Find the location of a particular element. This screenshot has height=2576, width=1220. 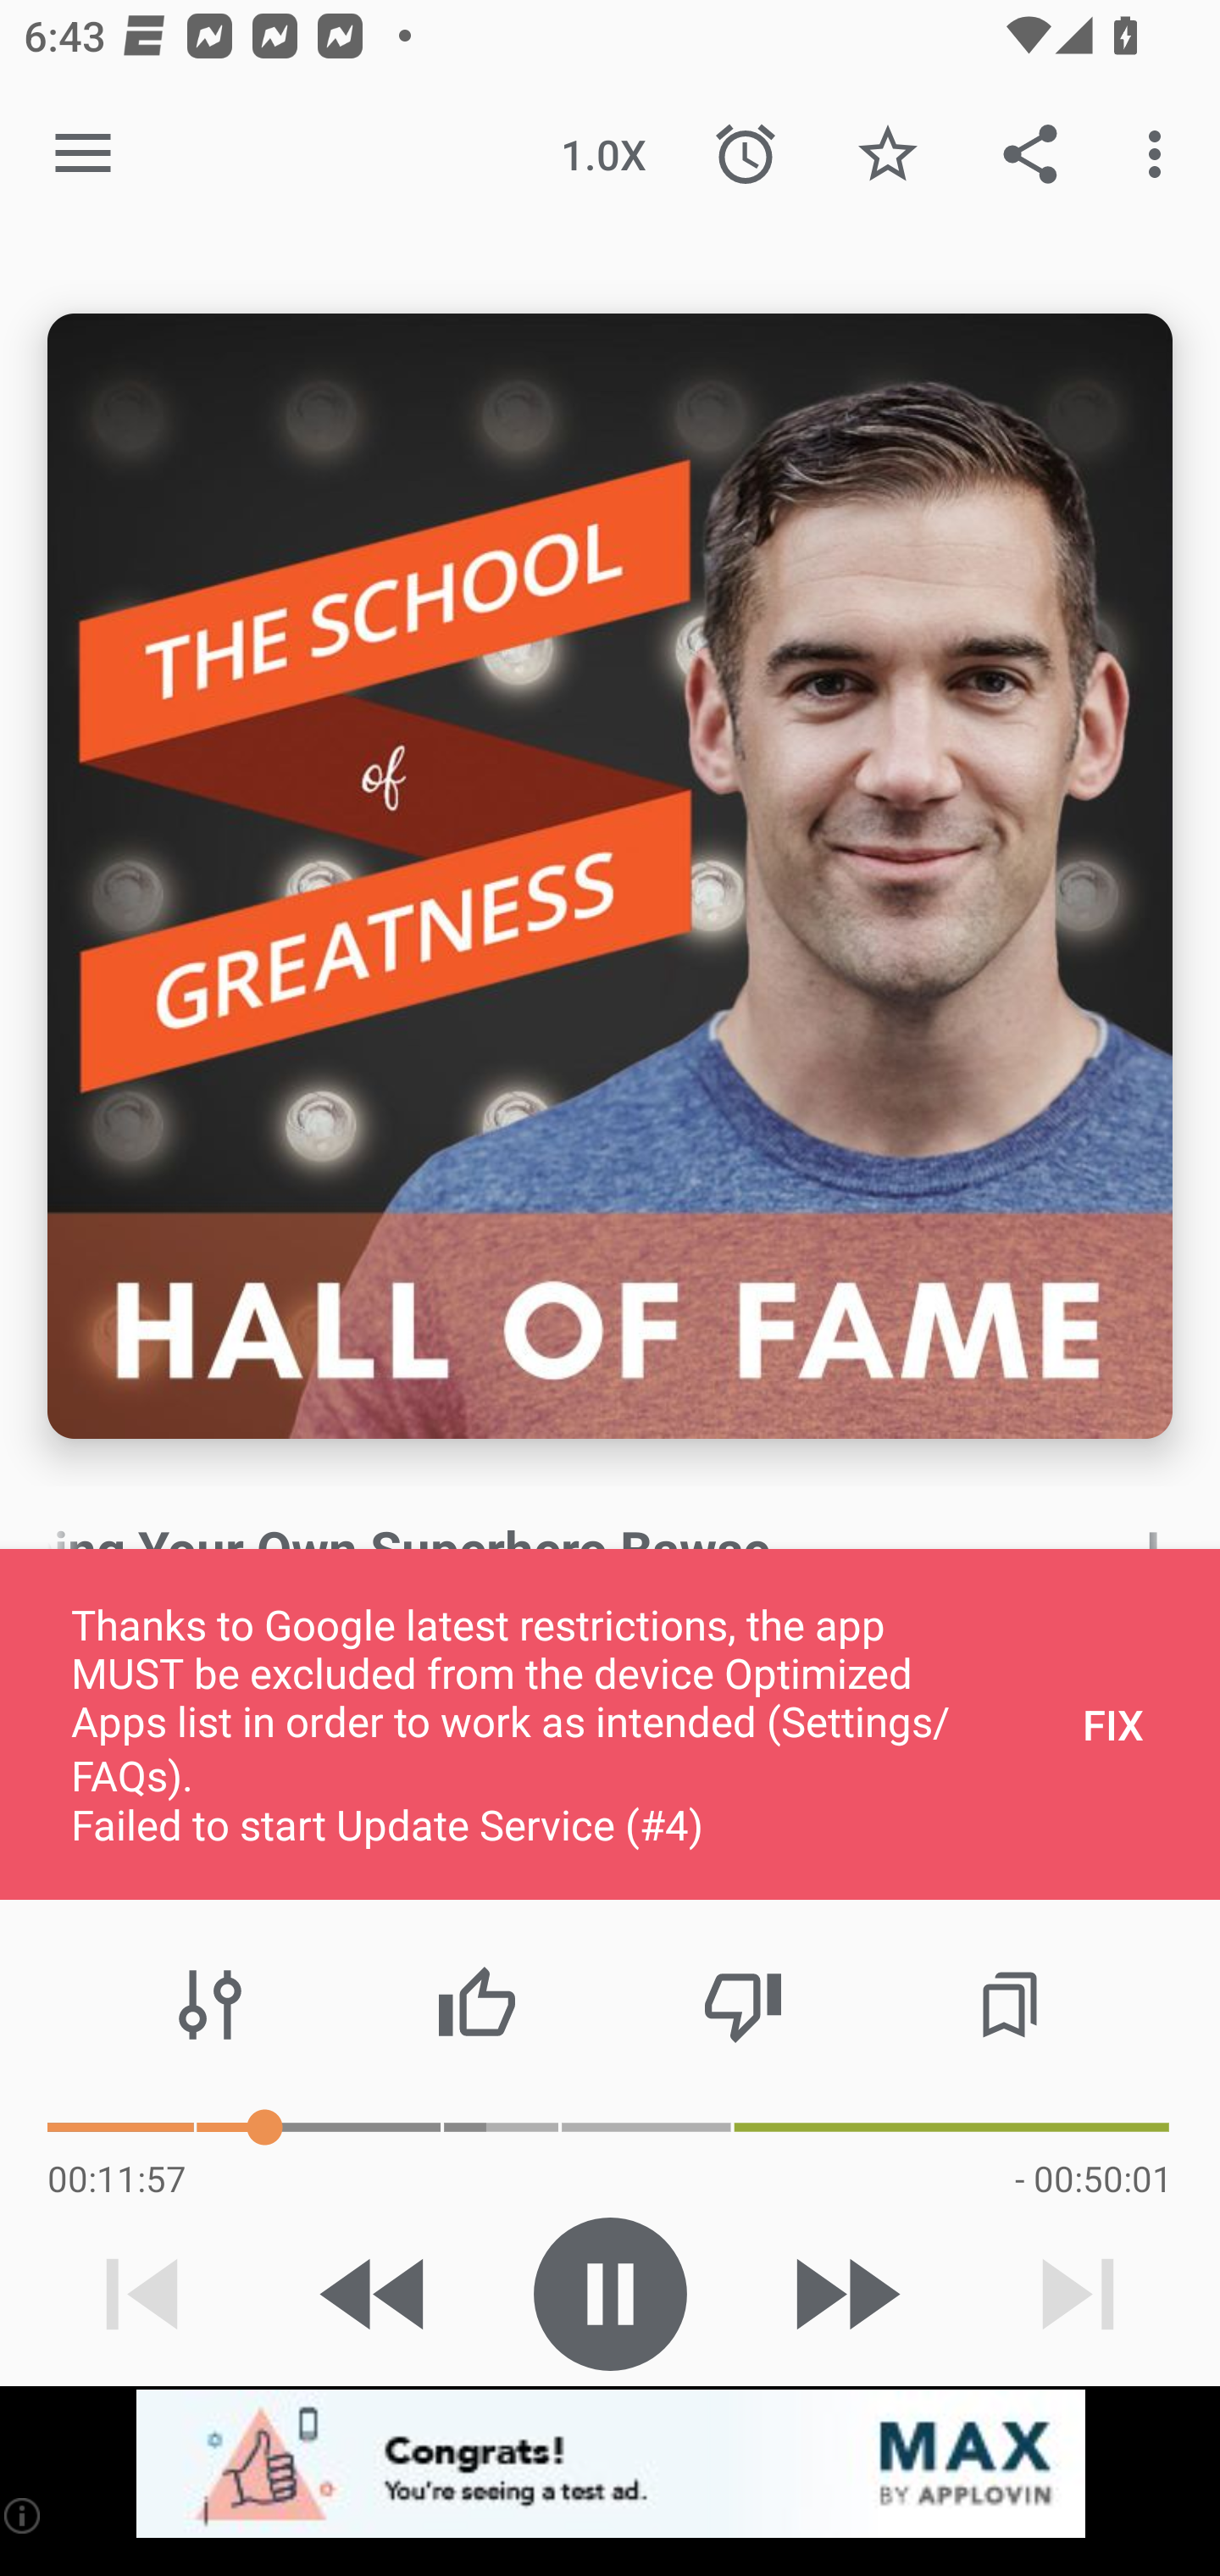

Skip 30s forward is located at coordinates (844, 2294).